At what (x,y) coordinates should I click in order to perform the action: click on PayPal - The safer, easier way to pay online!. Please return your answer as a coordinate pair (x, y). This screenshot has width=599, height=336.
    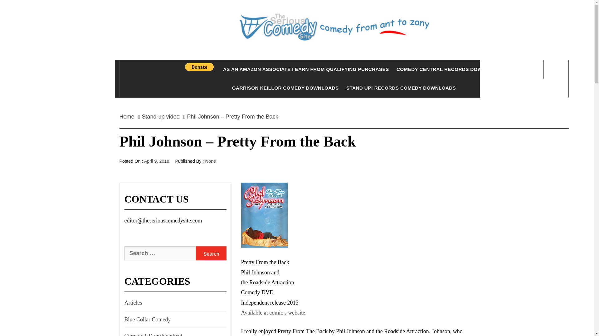
    Looking at the image, I should click on (199, 67).